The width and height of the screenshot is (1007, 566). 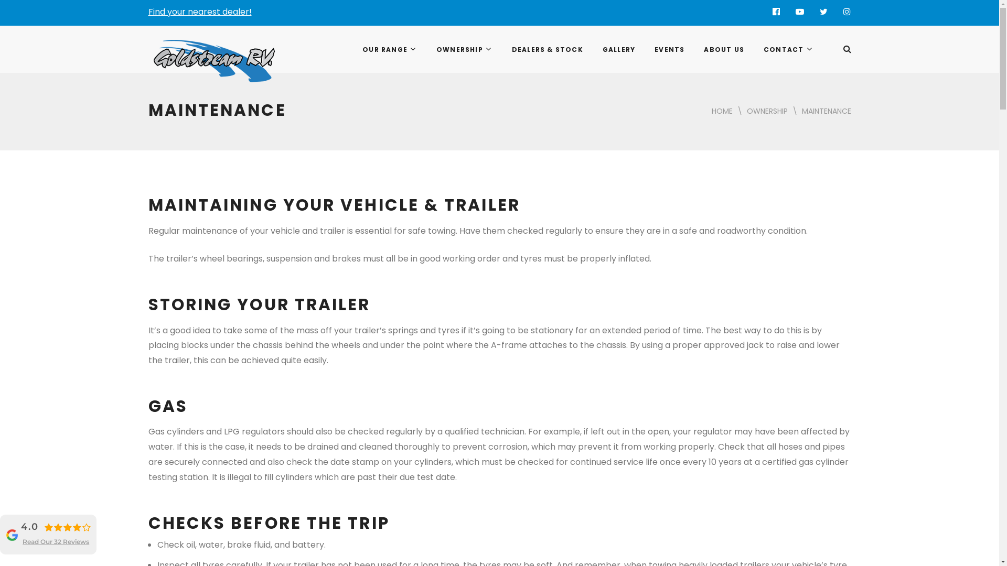 What do you see at coordinates (823, 12) in the screenshot?
I see `Twitter` at bounding box center [823, 12].